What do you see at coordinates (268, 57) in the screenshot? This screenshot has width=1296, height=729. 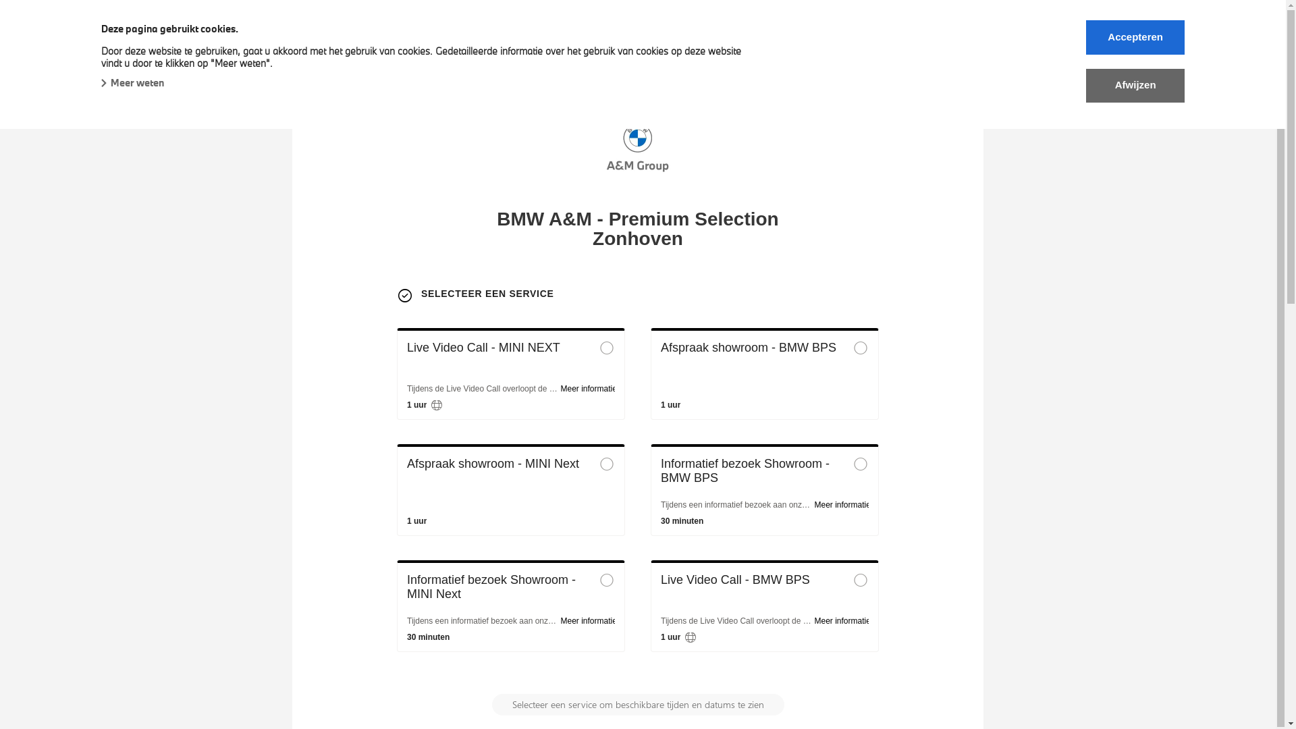 I see `Snel leverbare wagens` at bounding box center [268, 57].